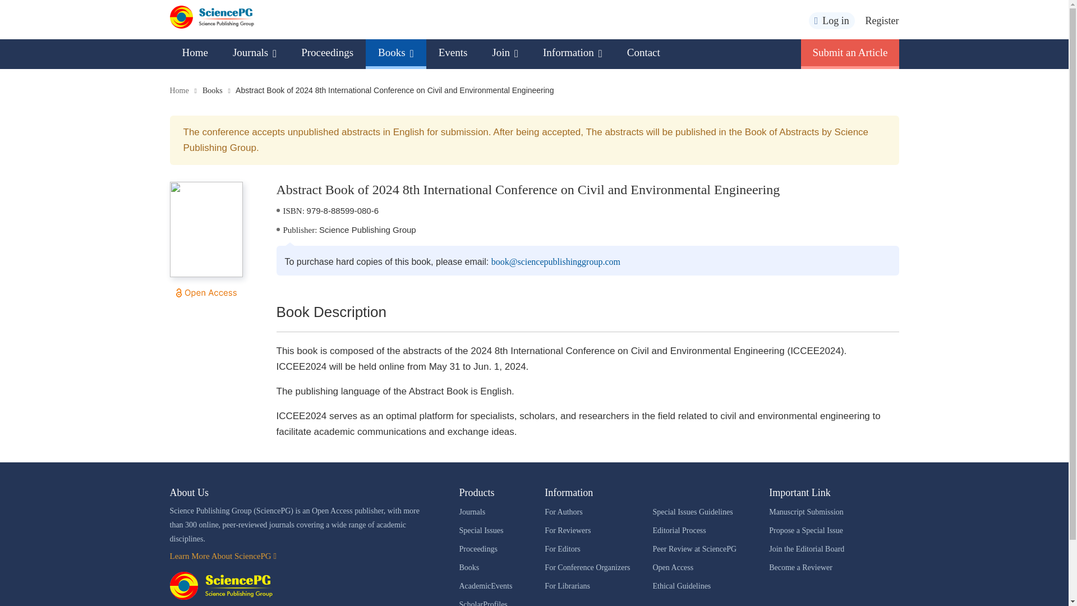  What do you see at coordinates (505, 53) in the screenshot?
I see `Join` at bounding box center [505, 53].